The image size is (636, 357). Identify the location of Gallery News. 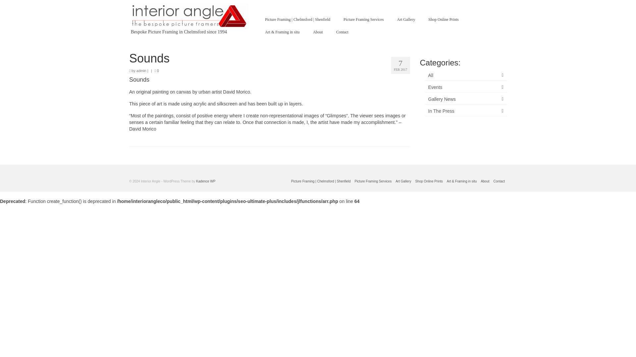
(466, 99).